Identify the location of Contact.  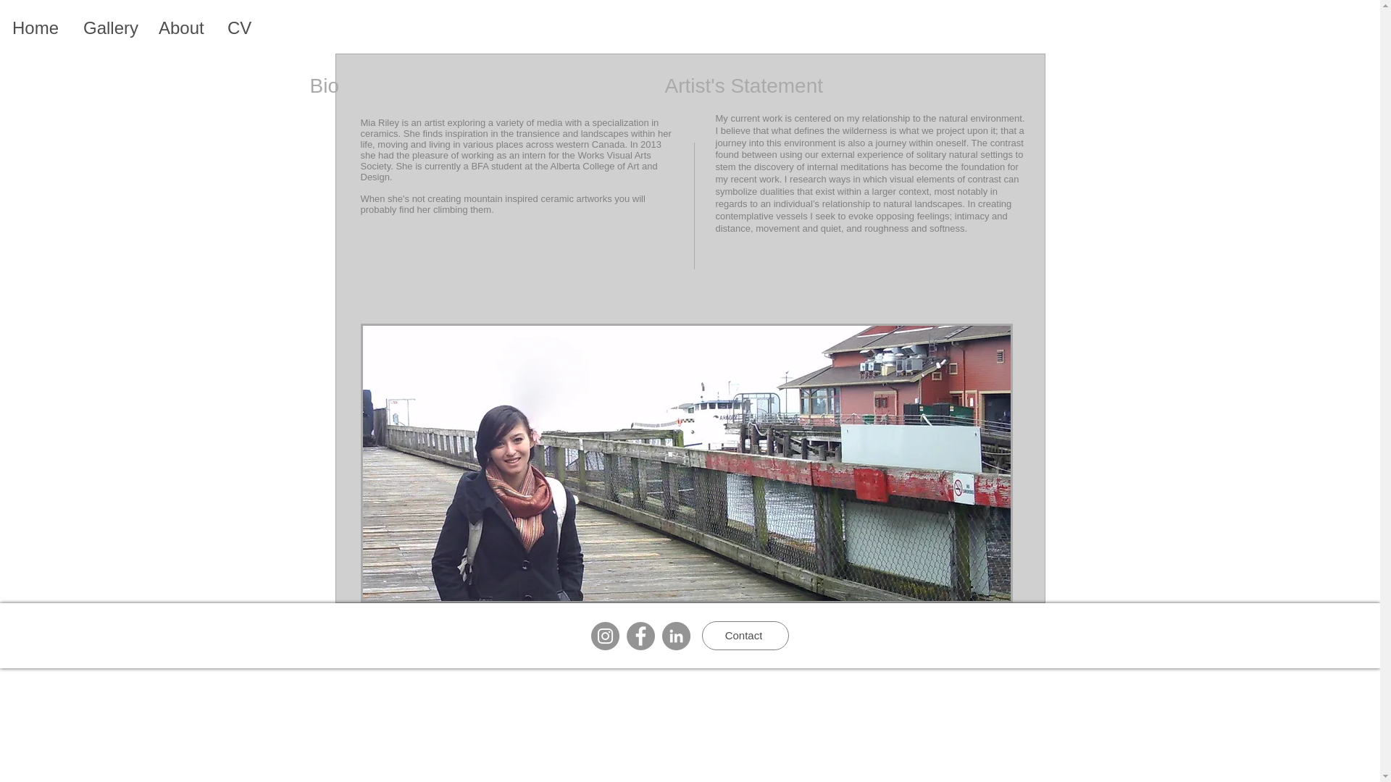
(745, 635).